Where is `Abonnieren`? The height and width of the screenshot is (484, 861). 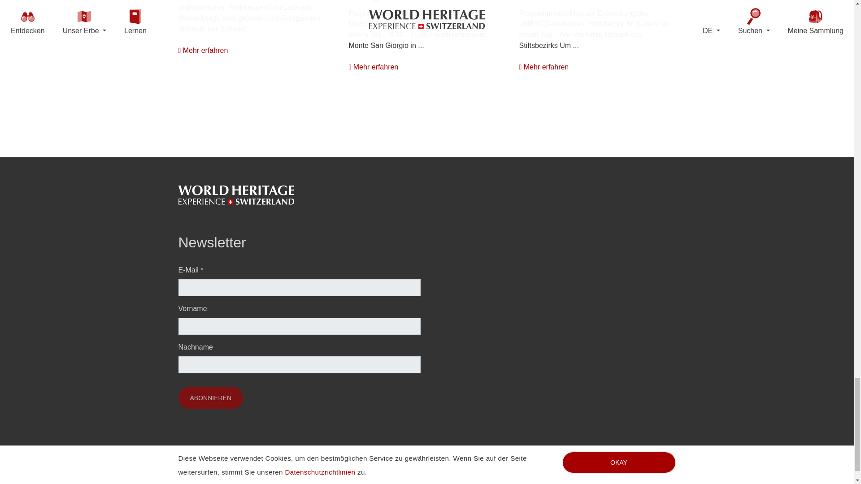 Abonnieren is located at coordinates (211, 398).